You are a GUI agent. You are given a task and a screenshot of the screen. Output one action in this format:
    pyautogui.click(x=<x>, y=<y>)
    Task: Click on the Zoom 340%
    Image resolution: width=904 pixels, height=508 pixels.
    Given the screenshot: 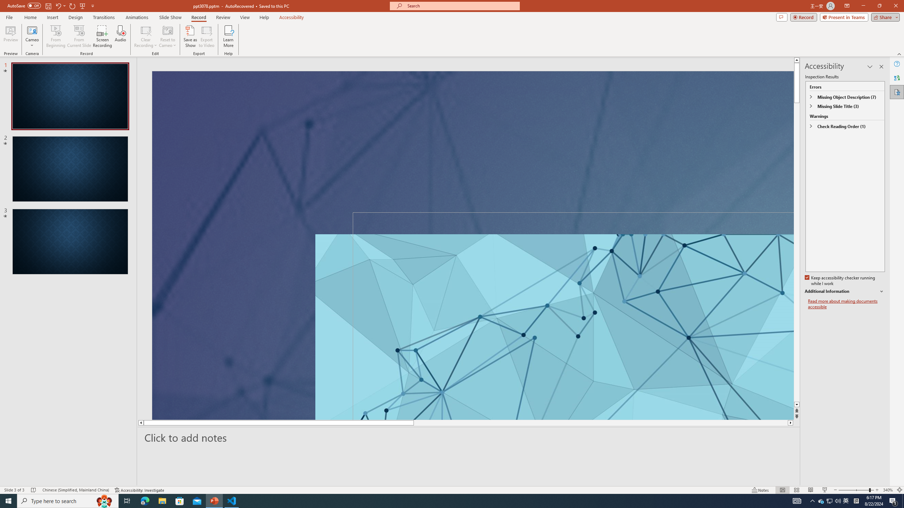 What is the action you would take?
    pyautogui.click(x=888, y=490)
    